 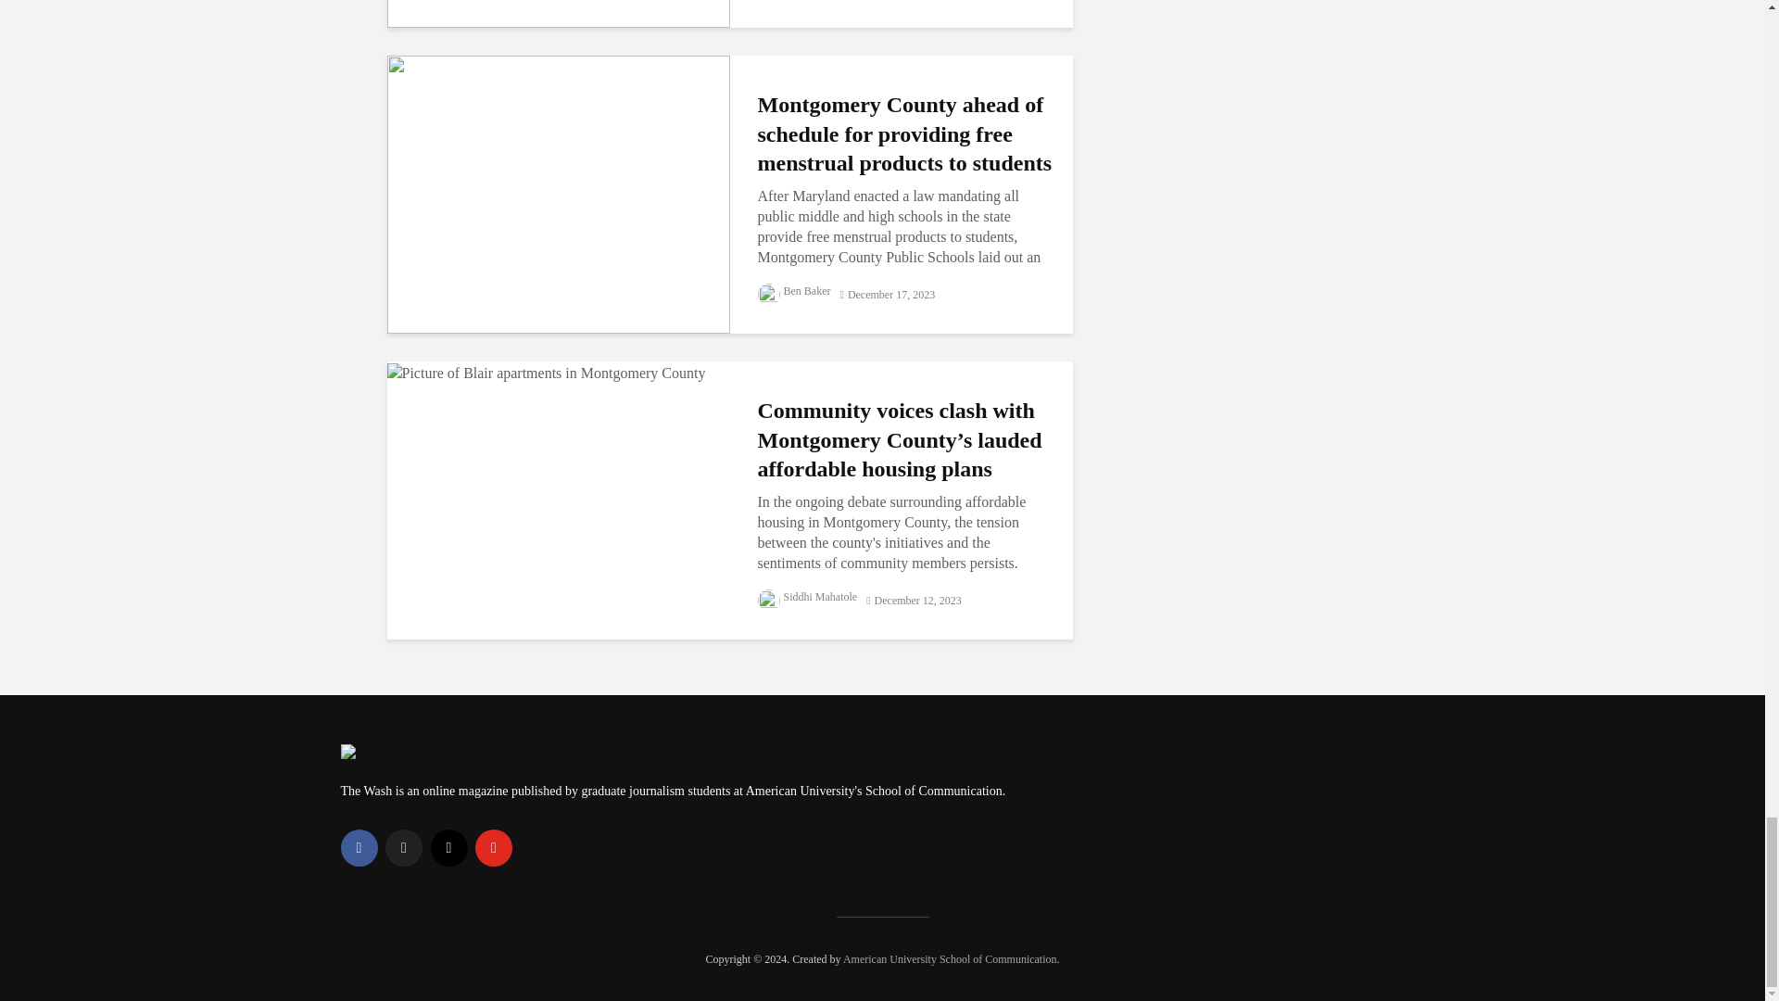 I want to click on Ben Baker, so click(x=793, y=290).